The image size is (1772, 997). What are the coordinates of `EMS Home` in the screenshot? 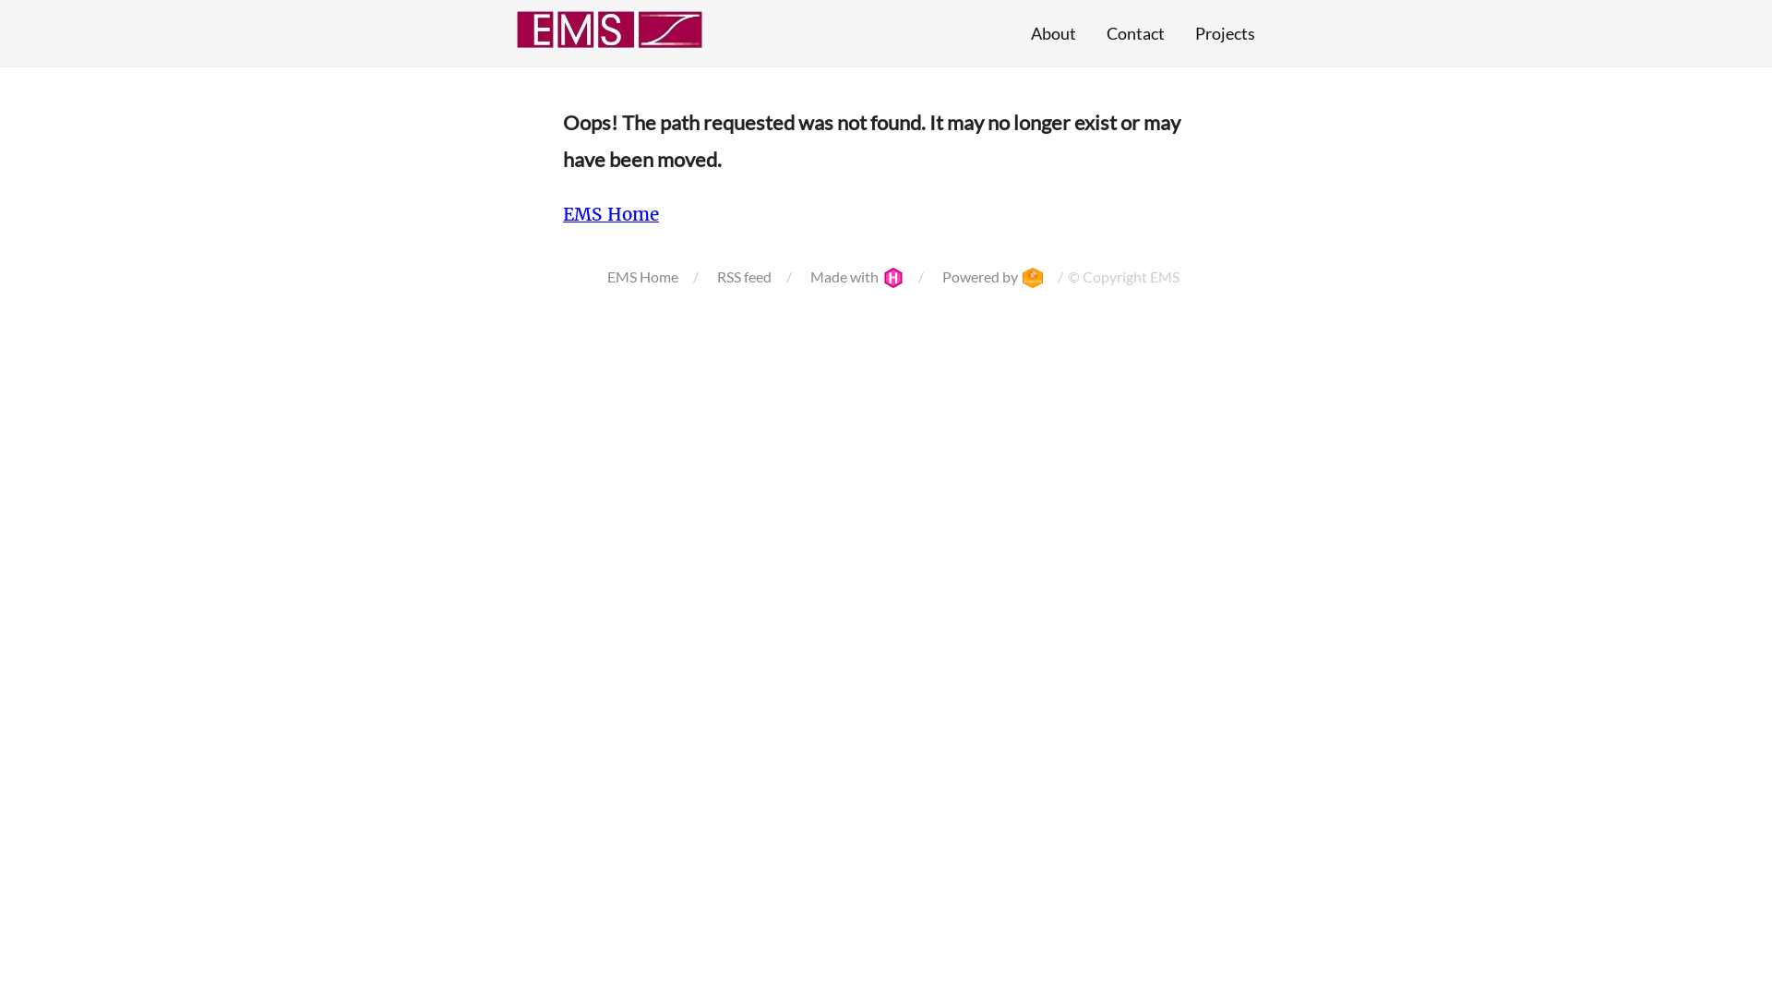 It's located at (611, 214).